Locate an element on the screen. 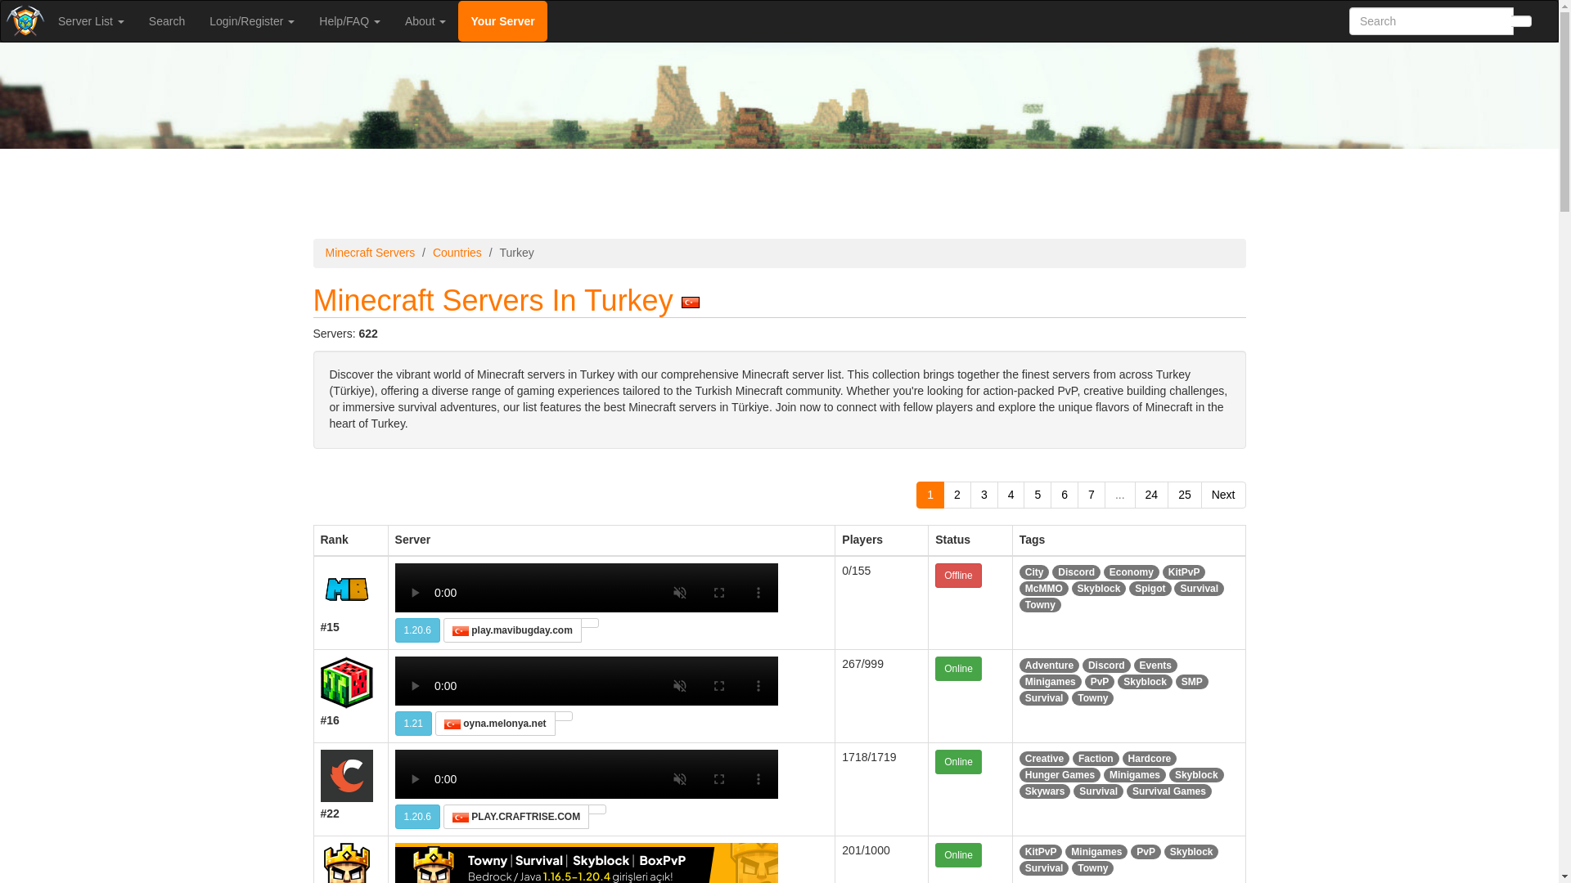  Melonya Network - Skyblock, Survival, Towny is located at coordinates (347, 683).